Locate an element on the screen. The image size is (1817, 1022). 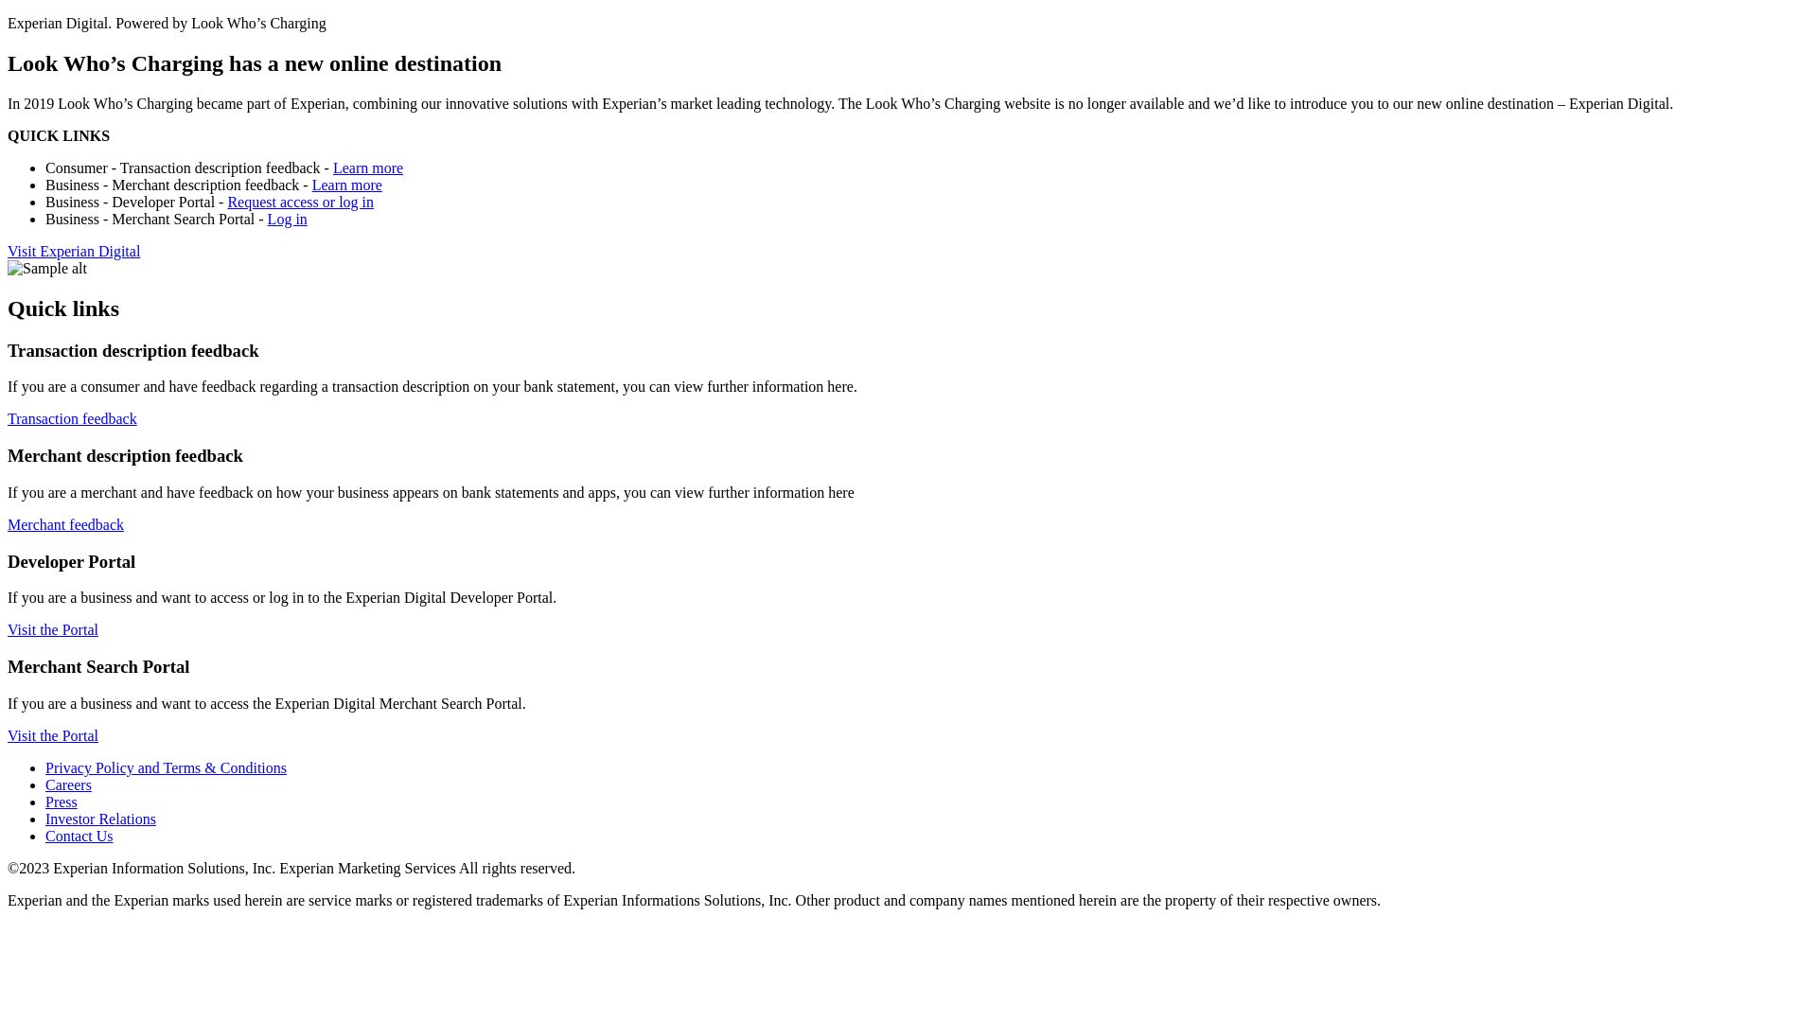
Log in is located at coordinates (288, 220).